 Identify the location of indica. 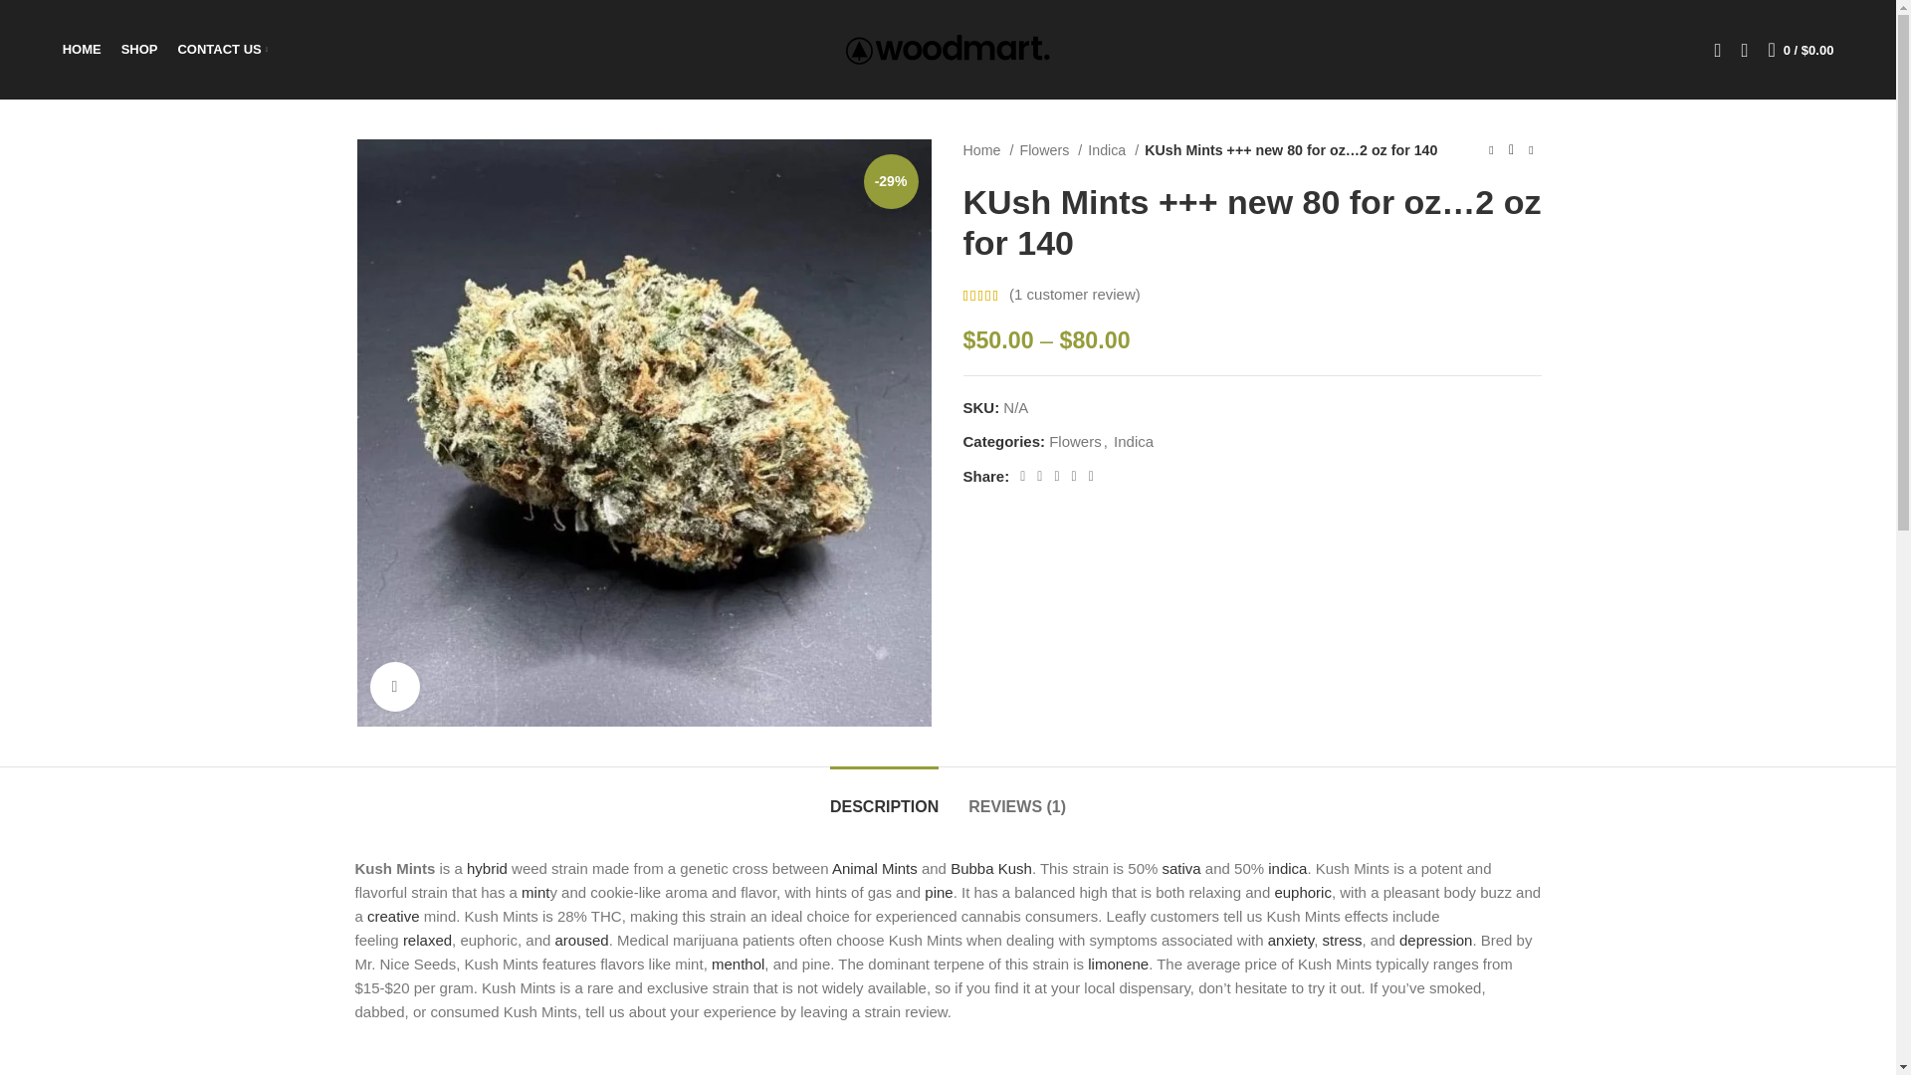
(1288, 868).